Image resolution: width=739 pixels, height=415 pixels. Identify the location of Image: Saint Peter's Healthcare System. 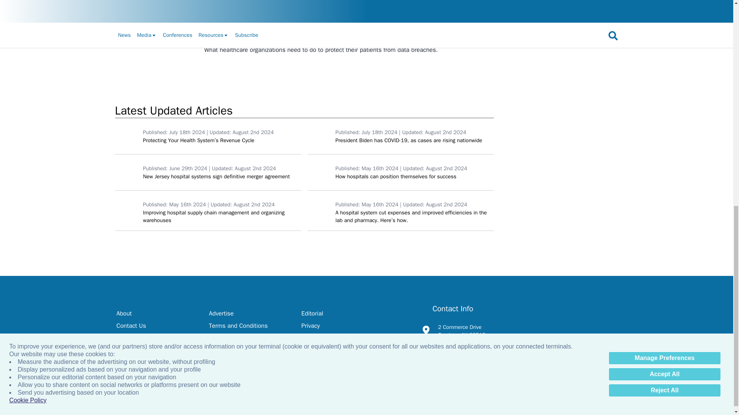
(127, 172).